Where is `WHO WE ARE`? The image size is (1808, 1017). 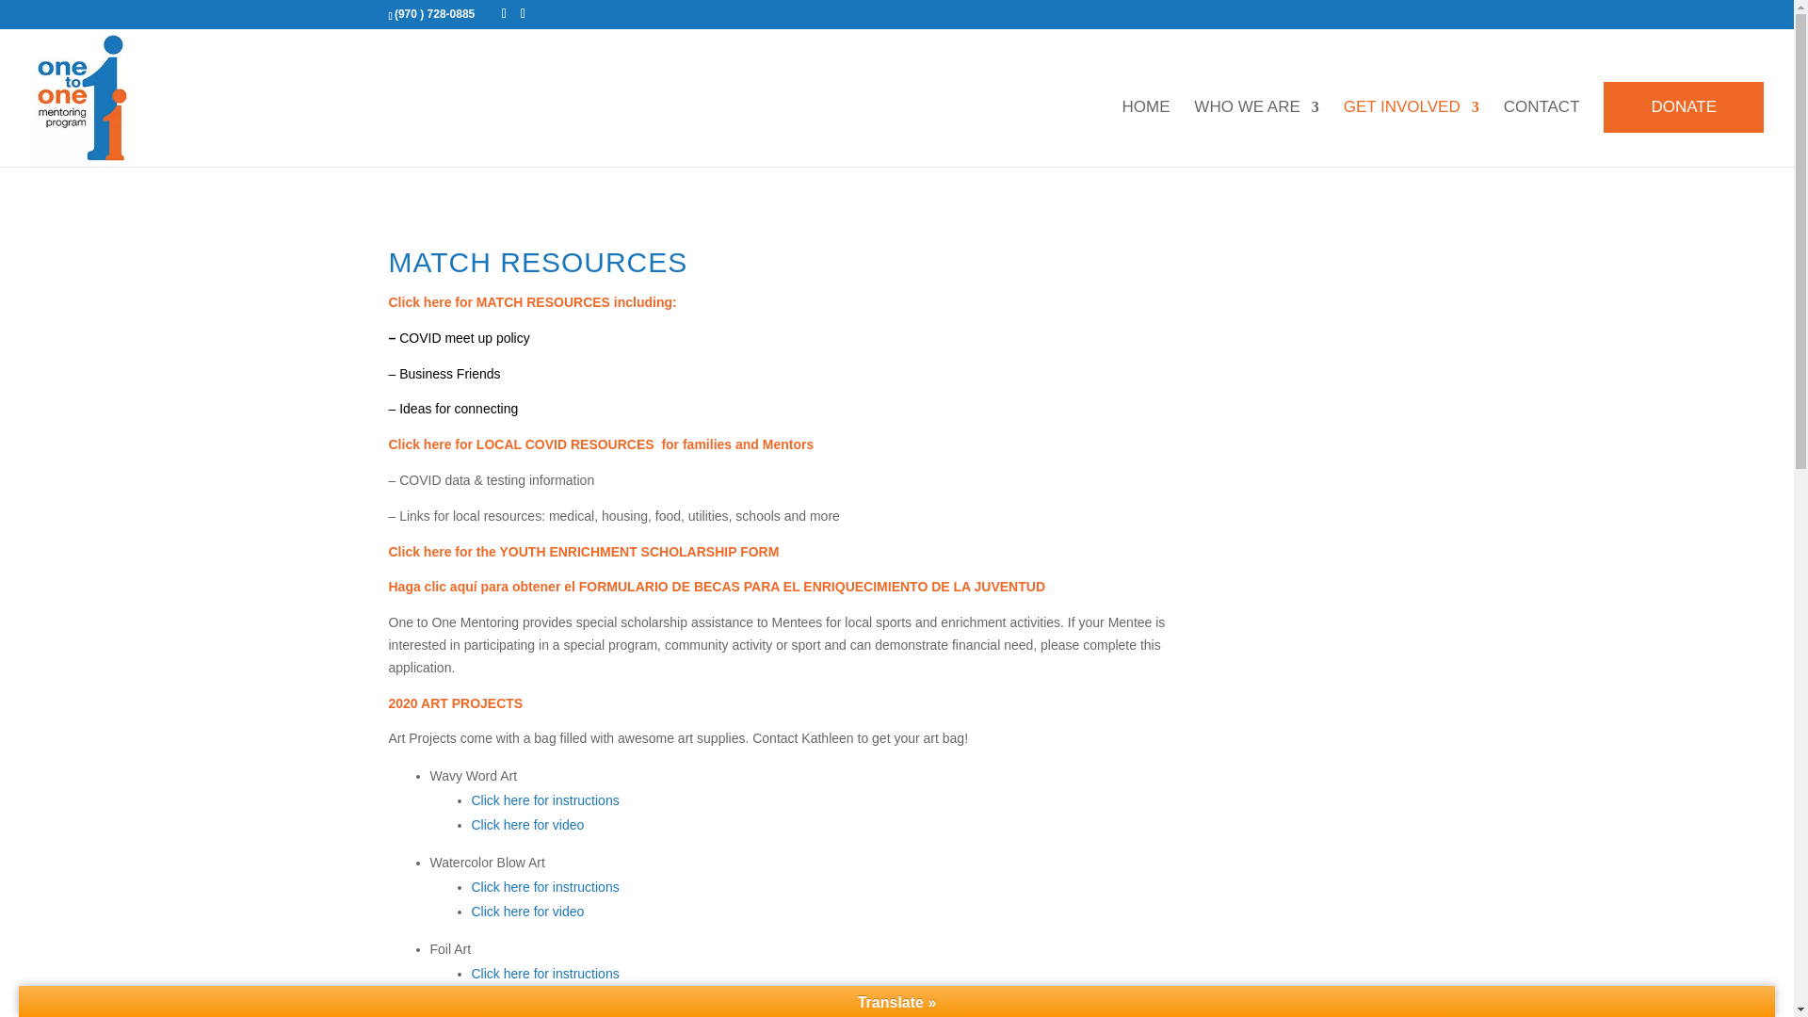 WHO WE ARE is located at coordinates (1255, 134).